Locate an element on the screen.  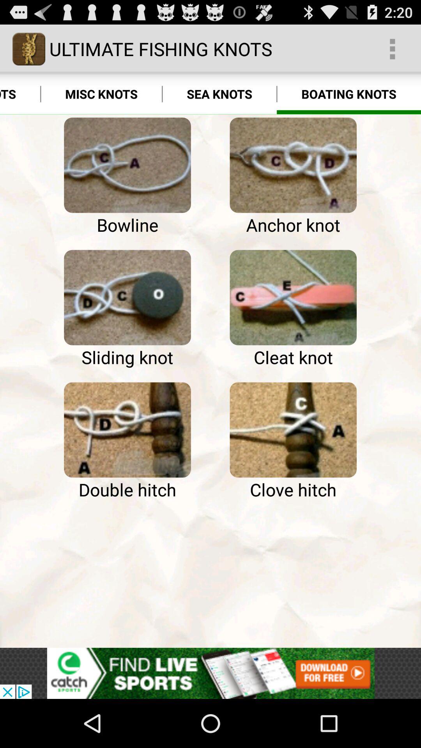
advertisement is located at coordinates (210, 673).